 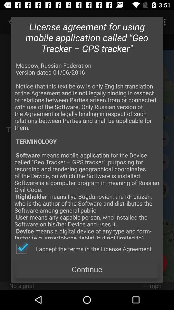 I want to click on flip until moscow russian federation icon, so click(x=87, y=150).